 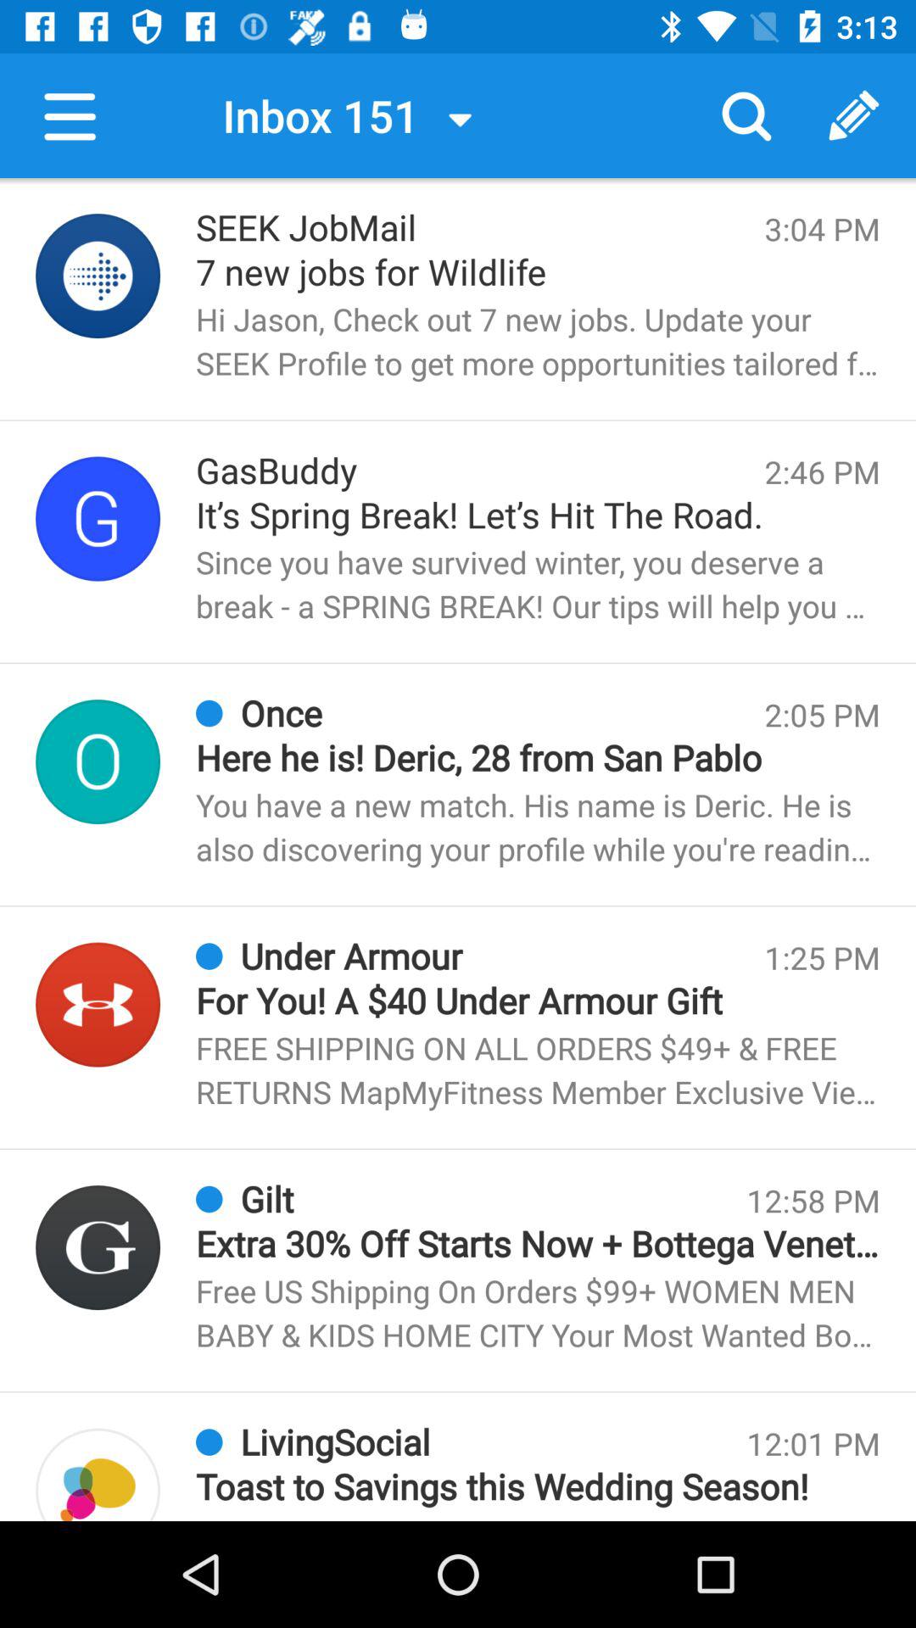 I want to click on save with gas buddy, so click(x=98, y=519).